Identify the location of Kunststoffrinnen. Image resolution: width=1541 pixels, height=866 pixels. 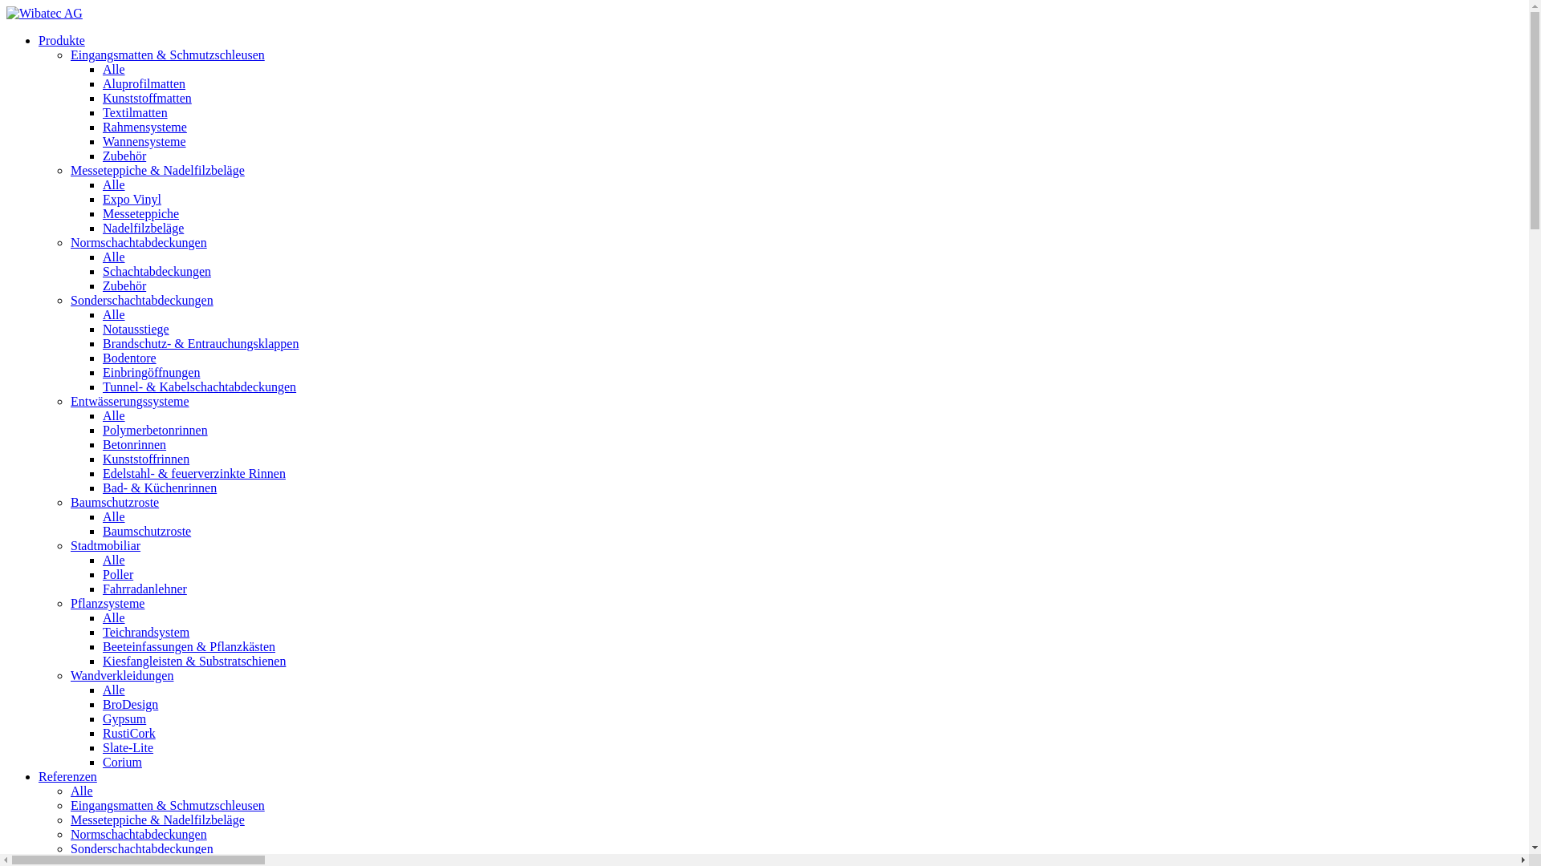
(146, 459).